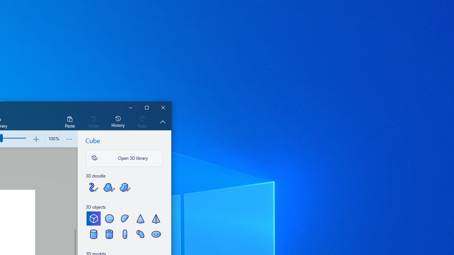 The height and width of the screenshot is (255, 454). What do you see at coordinates (156, 234) in the screenshot?
I see `Doughnut` at bounding box center [156, 234].